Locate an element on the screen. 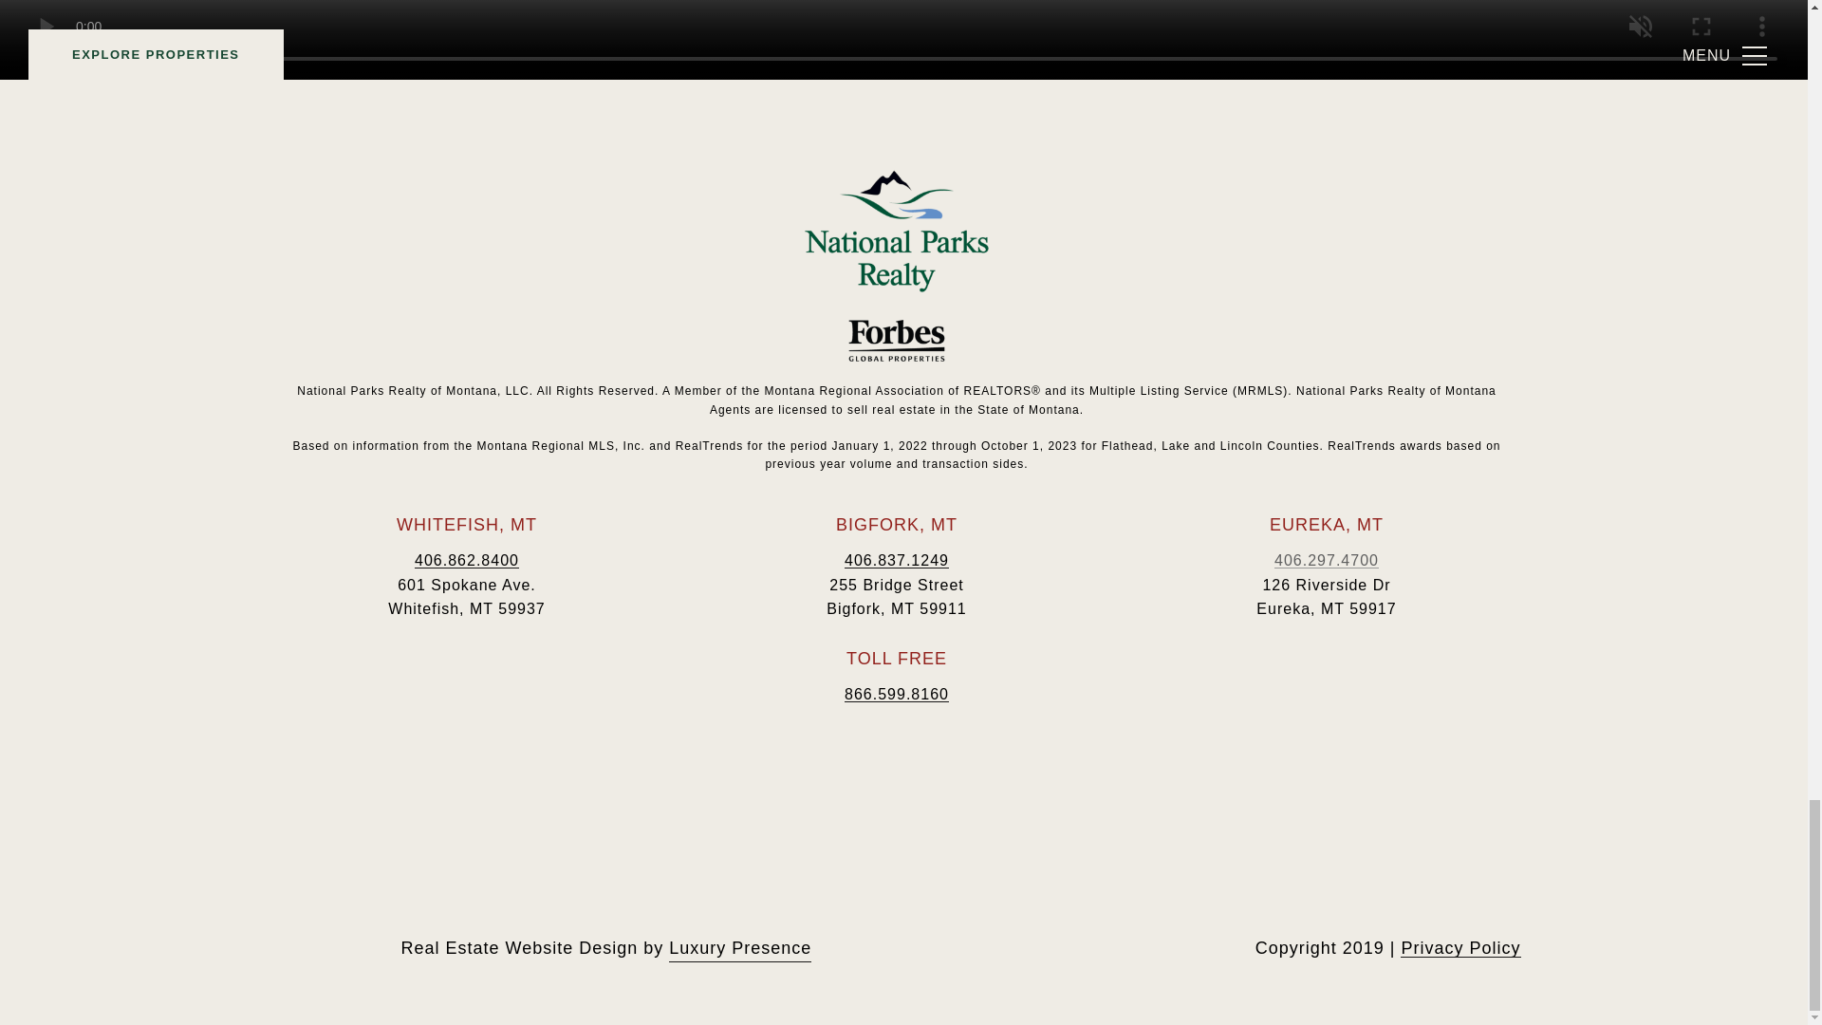  406.297.4700 is located at coordinates (1327, 560).